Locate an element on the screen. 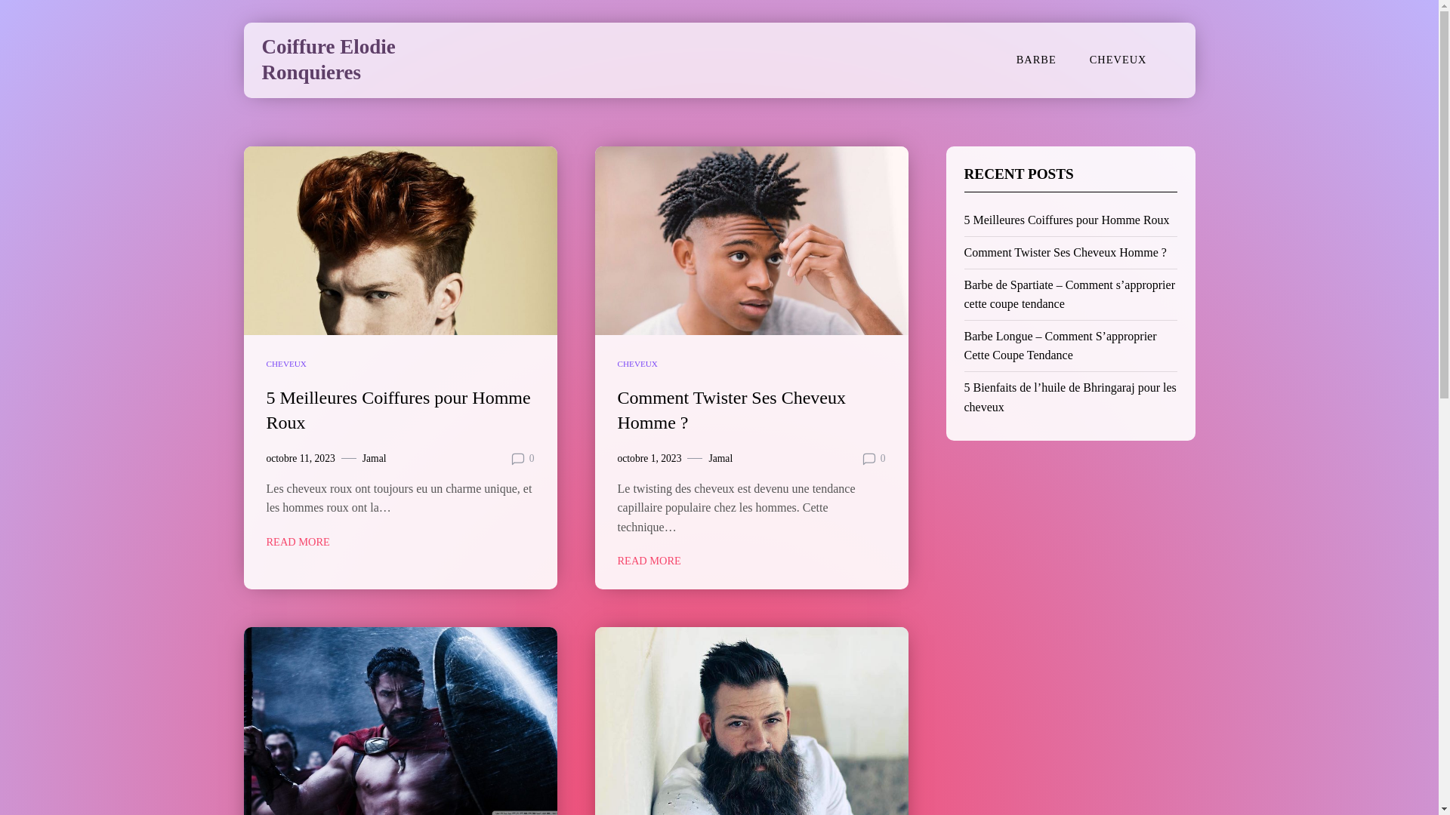  CHEVEUX is located at coordinates (637, 364).